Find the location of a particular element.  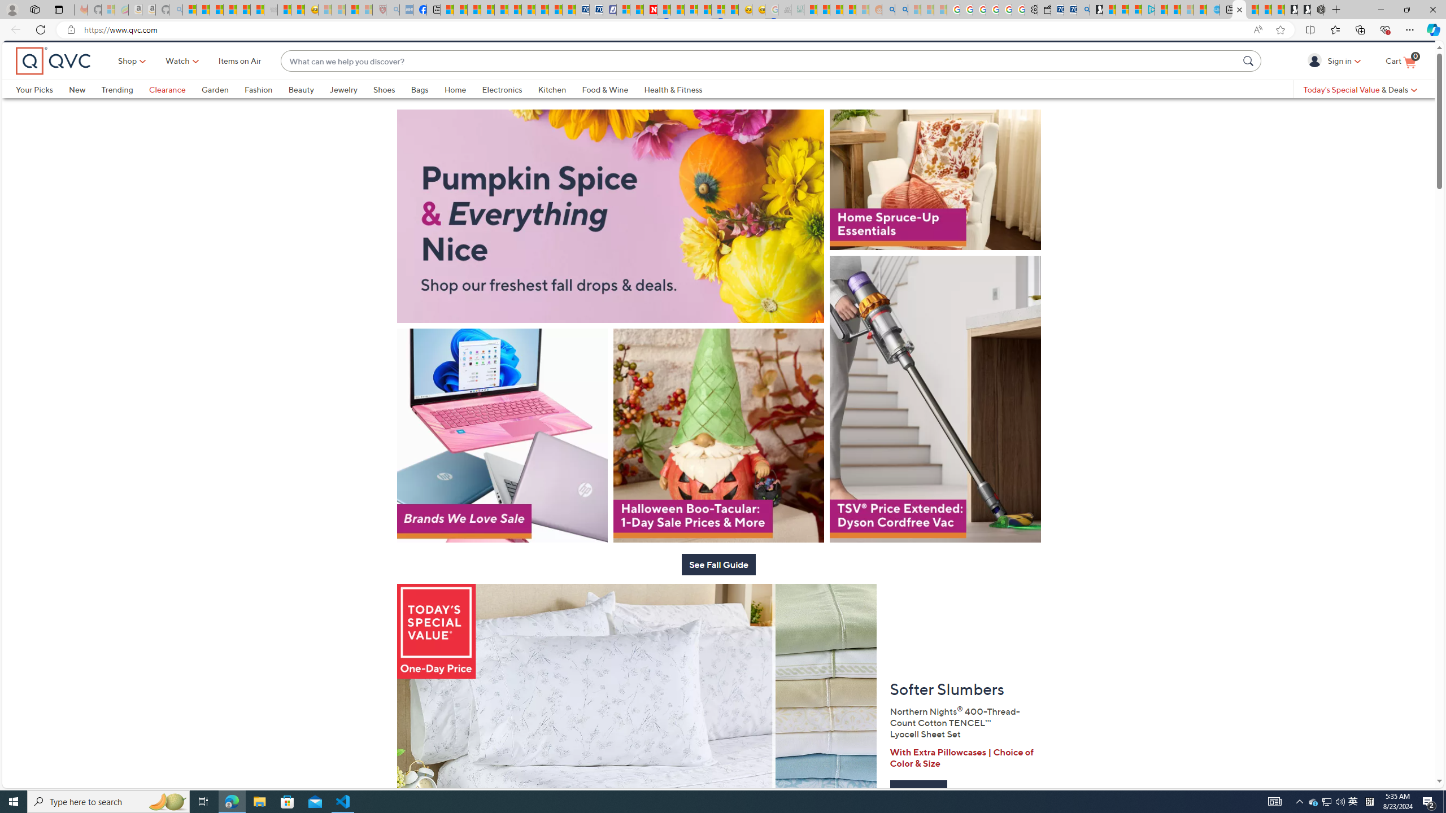

Health & Fitness is located at coordinates (676, 108).